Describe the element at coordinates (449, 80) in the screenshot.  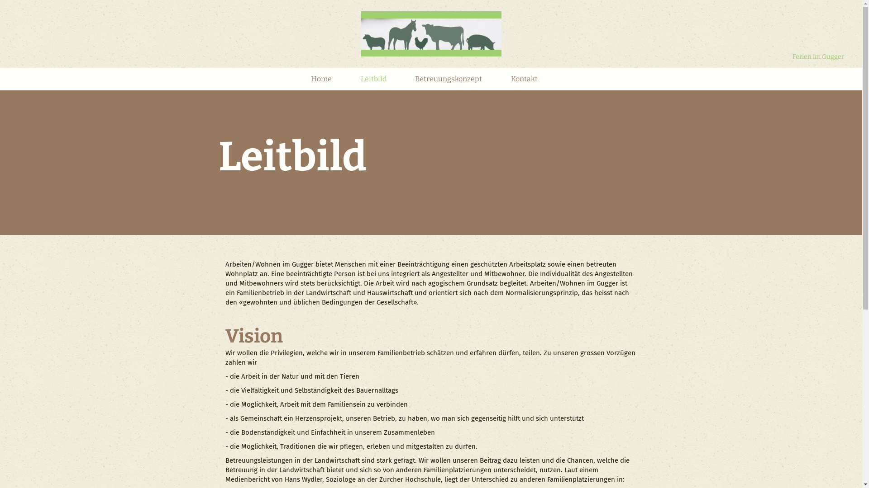
I see `Betreuungskonzept` at that location.